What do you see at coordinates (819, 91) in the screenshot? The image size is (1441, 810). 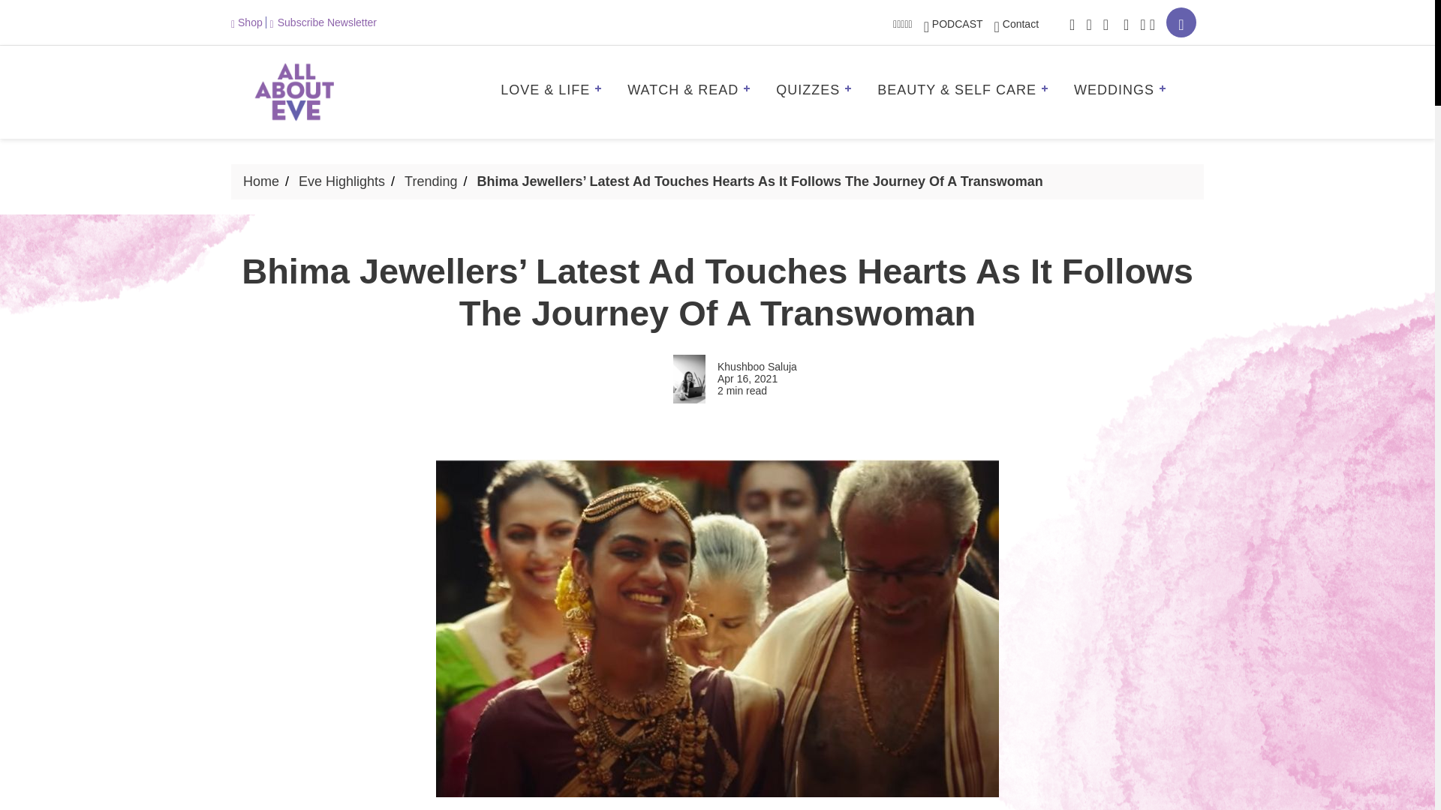 I see `QUIZZES` at bounding box center [819, 91].